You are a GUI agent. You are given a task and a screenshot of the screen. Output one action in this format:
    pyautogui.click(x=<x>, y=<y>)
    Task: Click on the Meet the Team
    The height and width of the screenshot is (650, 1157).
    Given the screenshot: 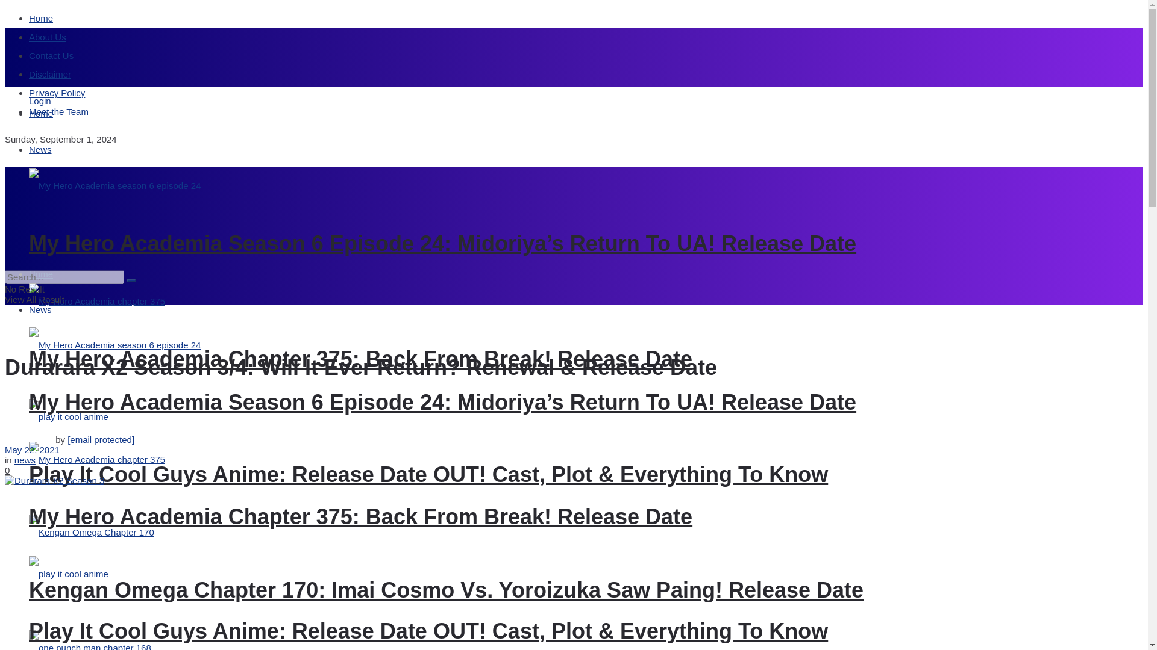 What is the action you would take?
    pyautogui.click(x=59, y=112)
    